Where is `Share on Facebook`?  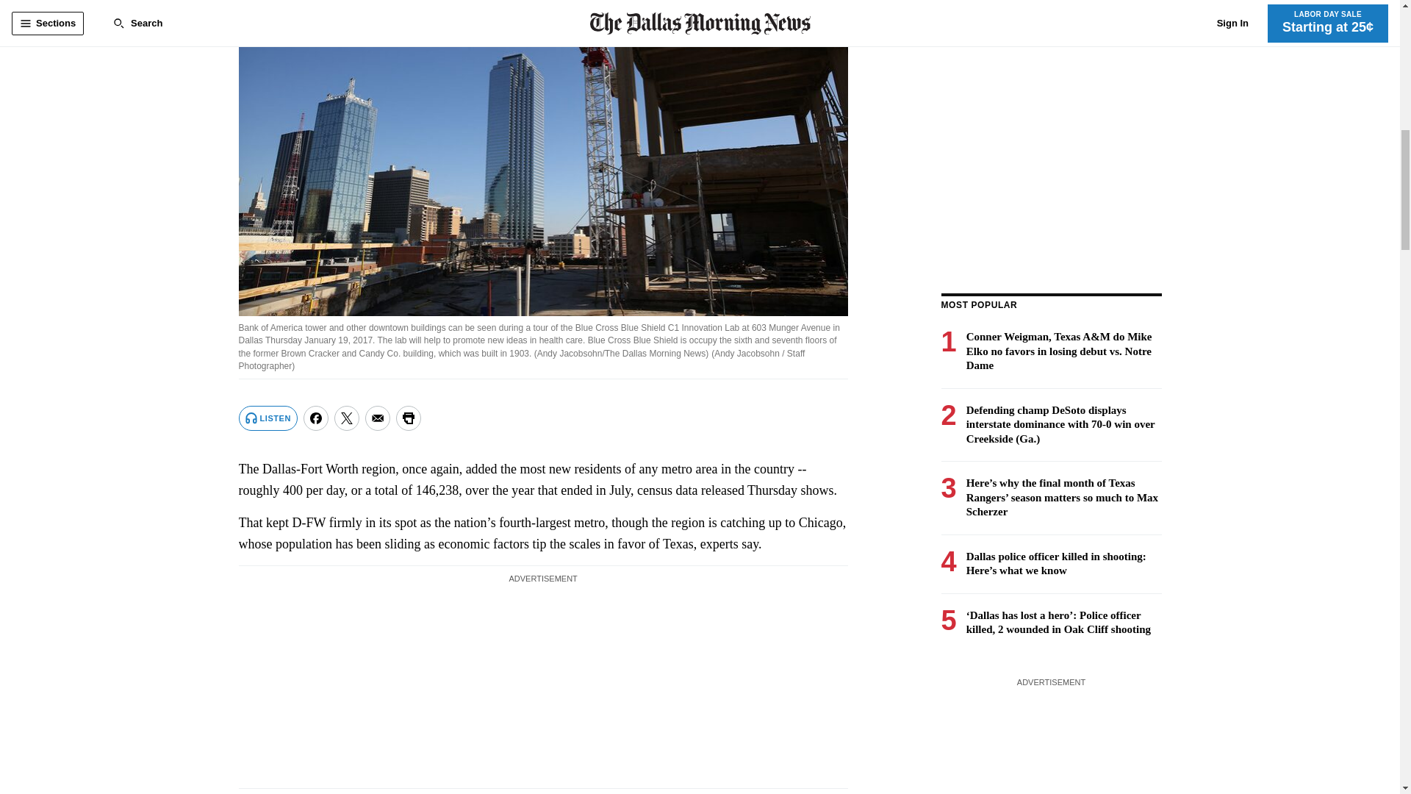 Share on Facebook is located at coordinates (316, 418).